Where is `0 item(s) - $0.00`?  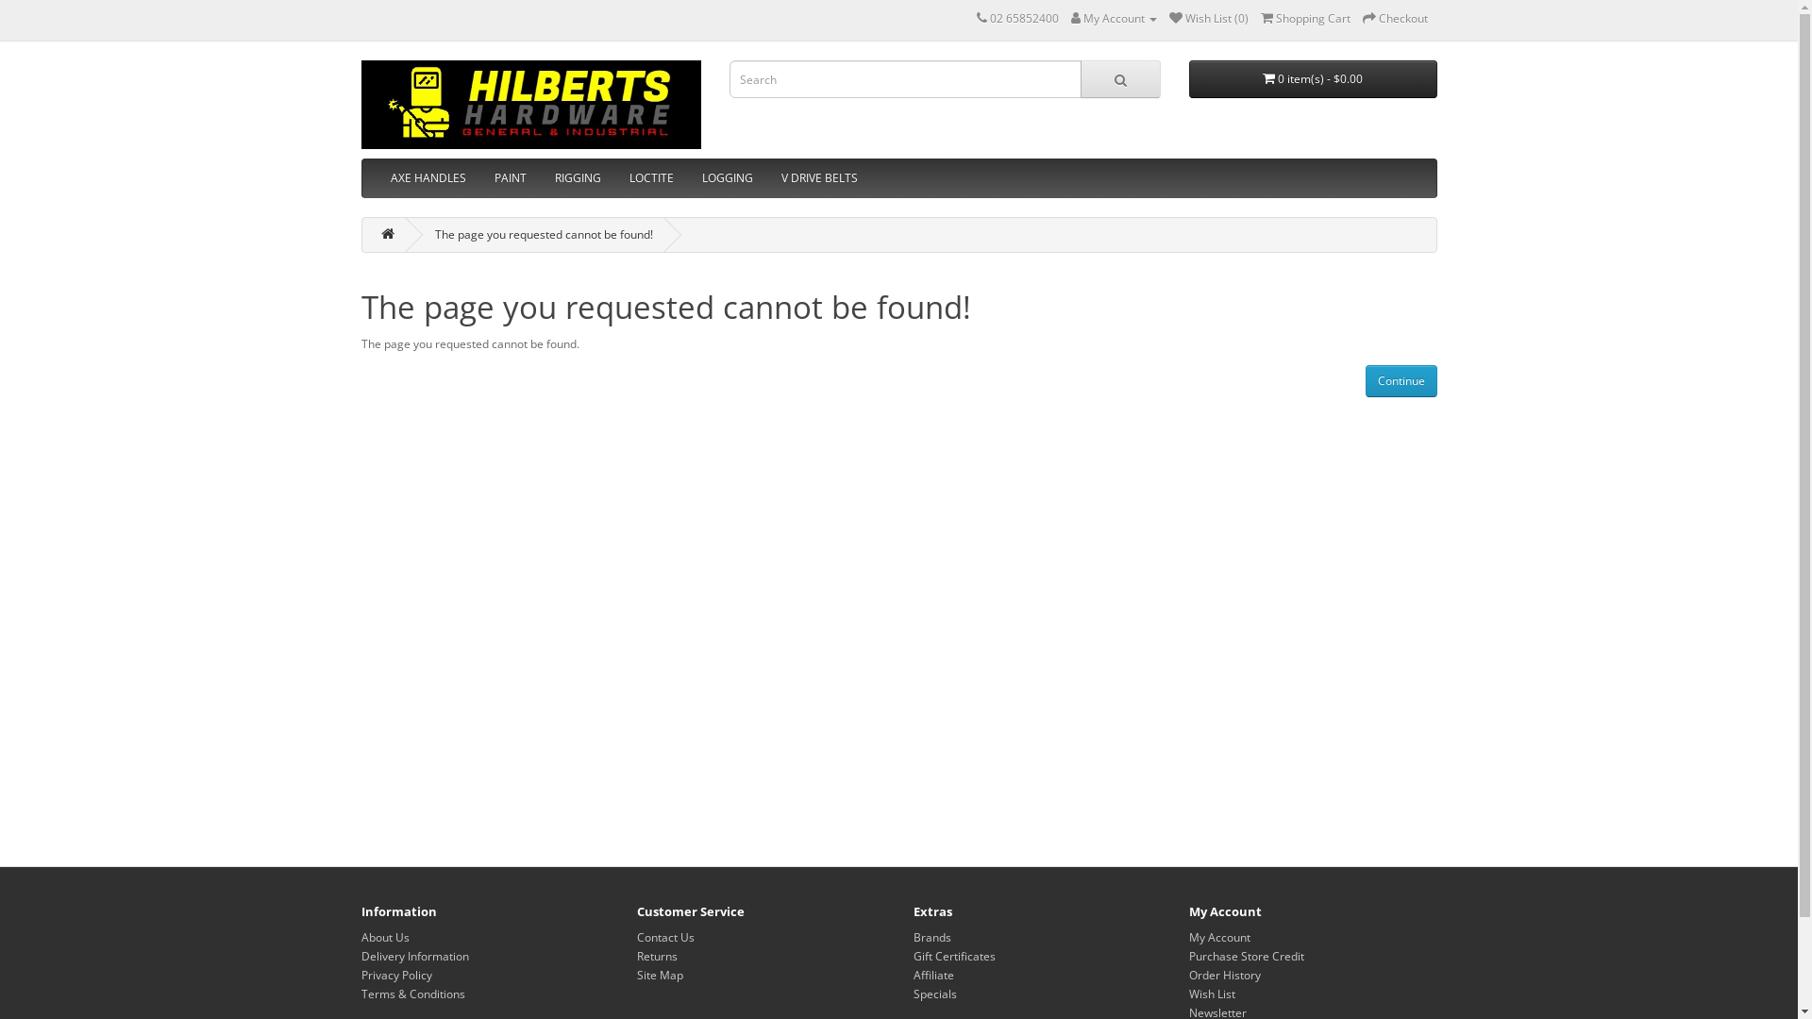
0 item(s) - $0.00 is located at coordinates (1314, 79).